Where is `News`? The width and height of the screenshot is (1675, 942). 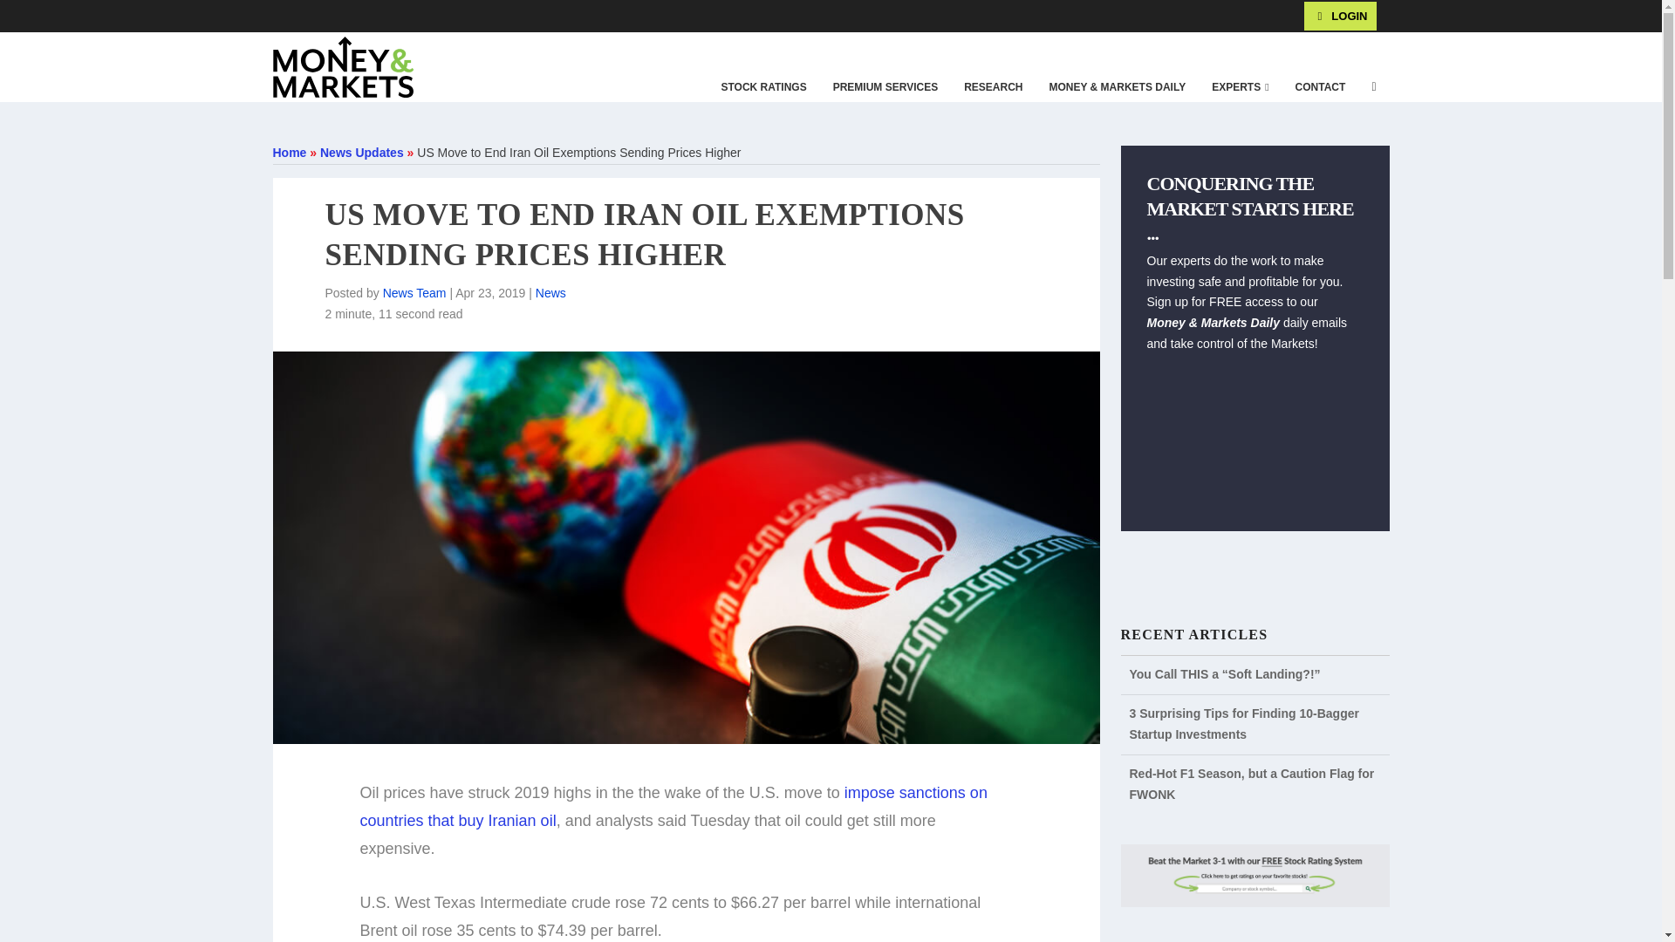
News is located at coordinates (550, 293).